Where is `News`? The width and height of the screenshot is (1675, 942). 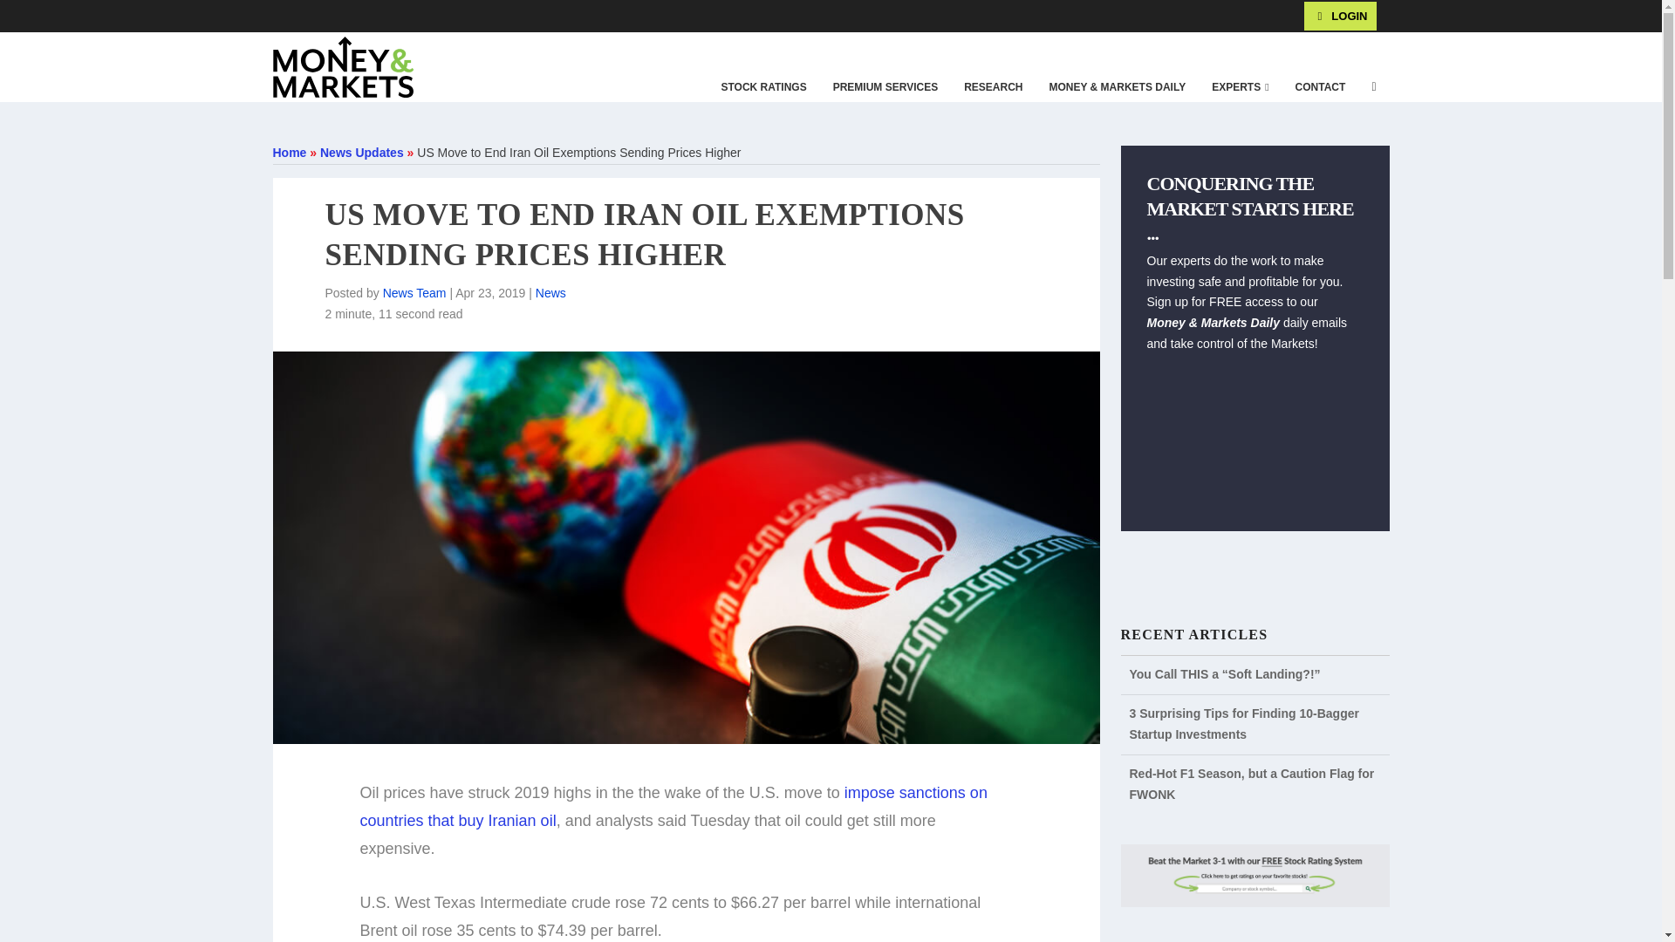
News is located at coordinates (550, 293).